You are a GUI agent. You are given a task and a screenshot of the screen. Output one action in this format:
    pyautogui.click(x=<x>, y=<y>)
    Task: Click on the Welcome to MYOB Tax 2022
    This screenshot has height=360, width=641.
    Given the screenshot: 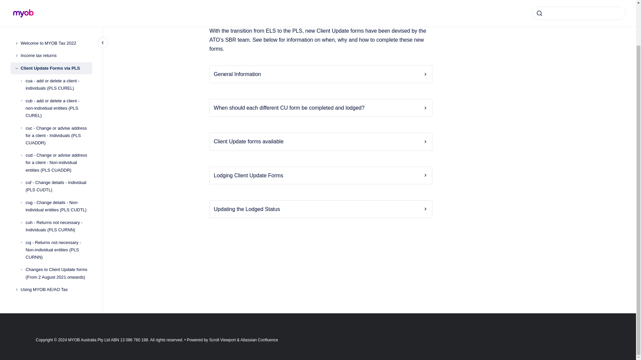 What is the action you would take?
    pyautogui.click(x=56, y=1)
    